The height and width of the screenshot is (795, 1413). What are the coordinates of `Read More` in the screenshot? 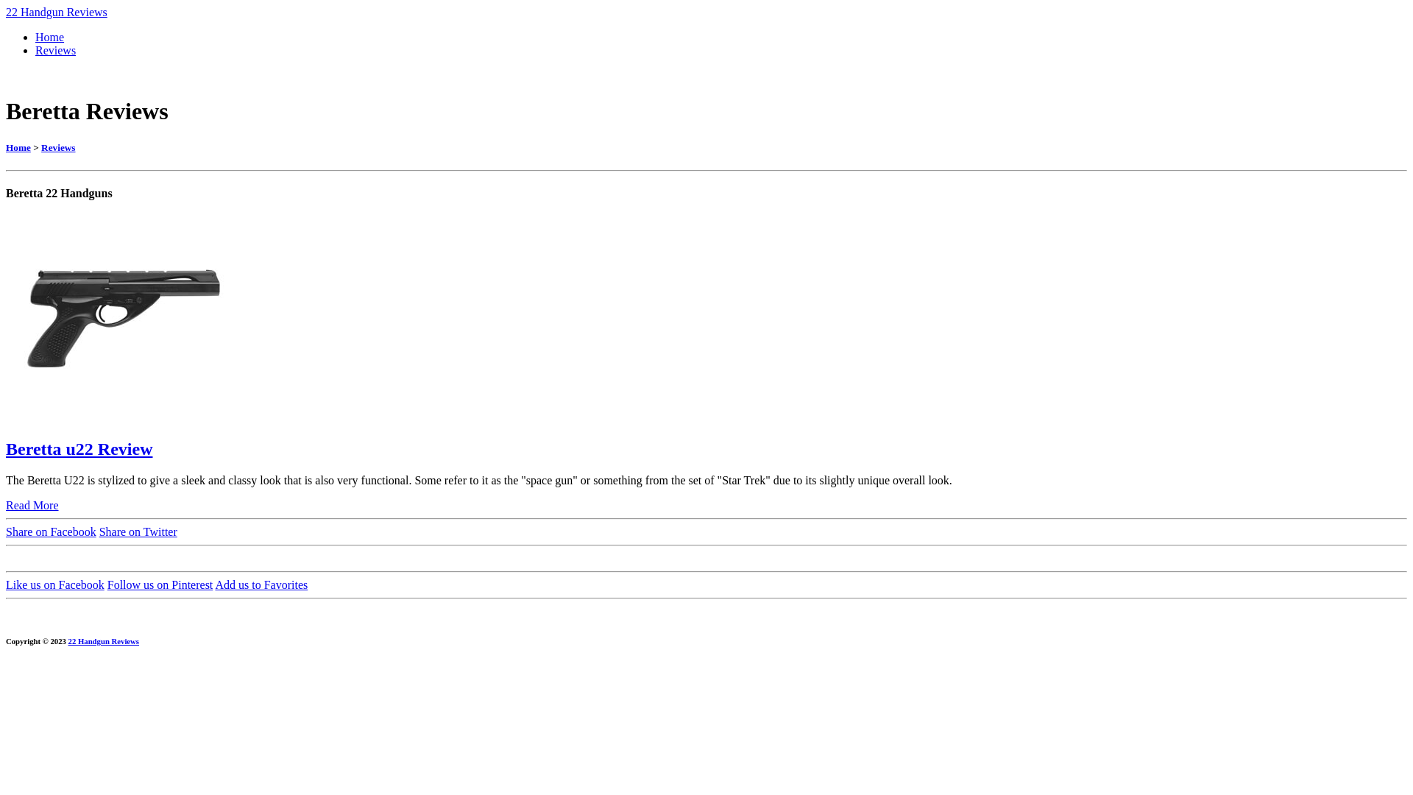 It's located at (32, 505).